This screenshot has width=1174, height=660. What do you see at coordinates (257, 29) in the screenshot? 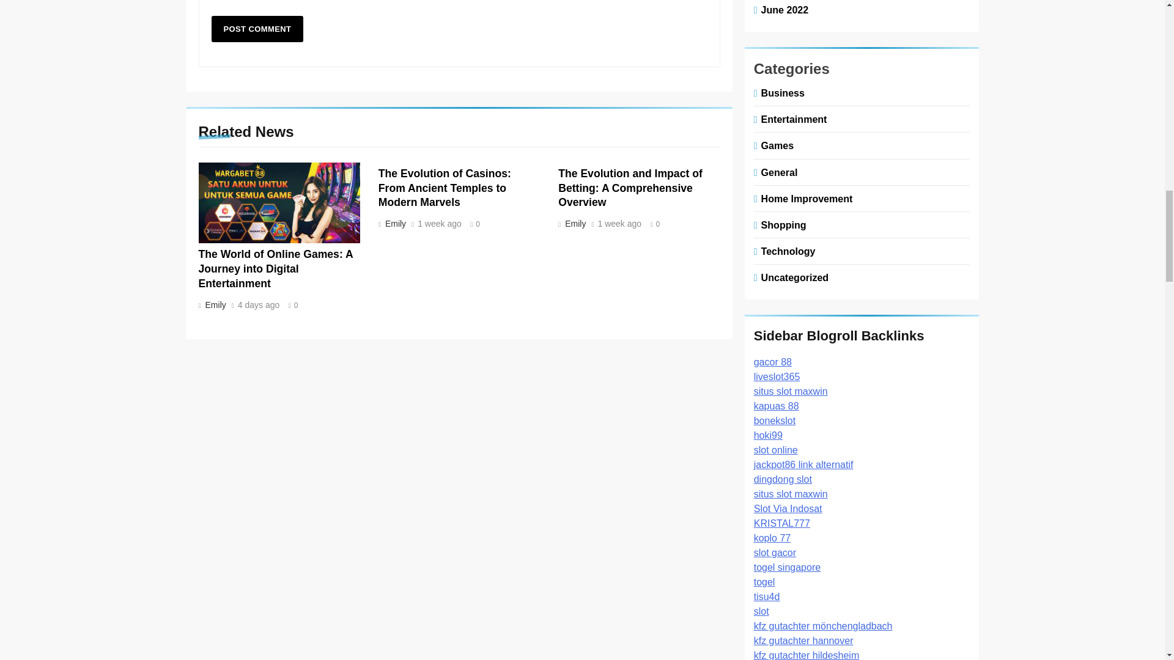
I see `Post Comment` at bounding box center [257, 29].